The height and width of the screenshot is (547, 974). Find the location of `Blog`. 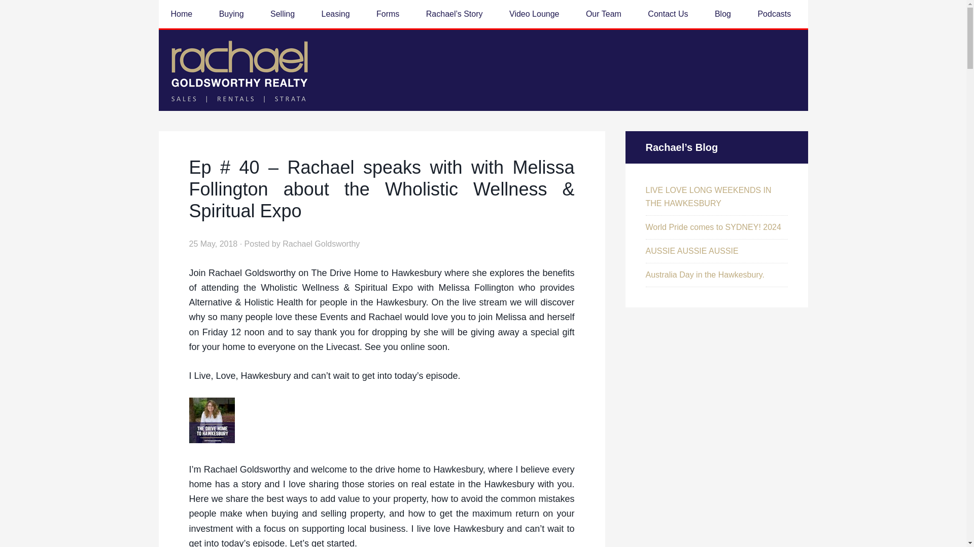

Blog is located at coordinates (722, 14).